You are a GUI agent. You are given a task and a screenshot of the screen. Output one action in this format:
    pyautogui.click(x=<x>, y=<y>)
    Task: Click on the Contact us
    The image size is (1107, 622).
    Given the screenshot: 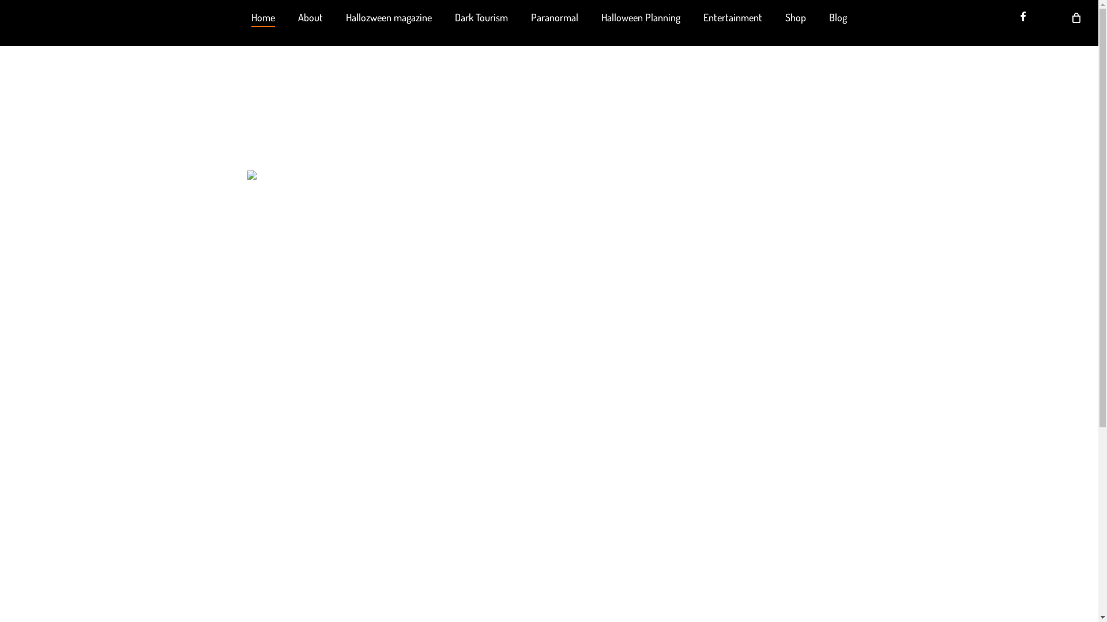 What is the action you would take?
    pyautogui.click(x=492, y=531)
    